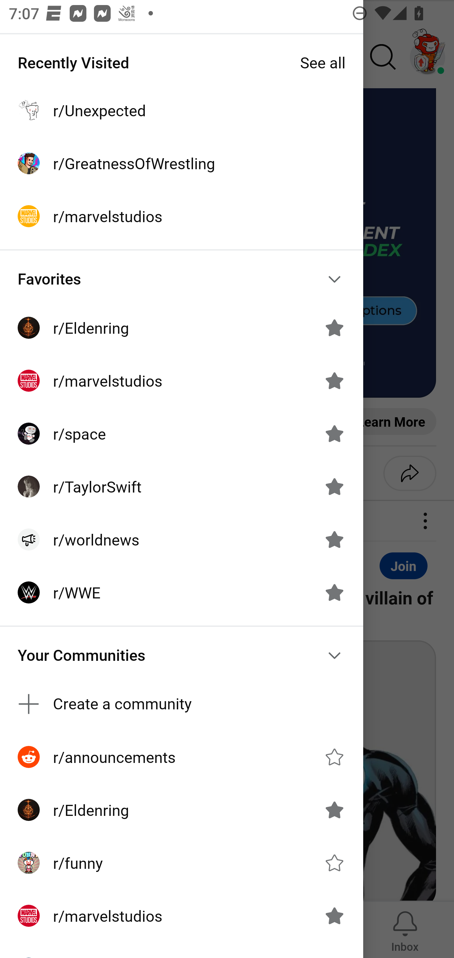  What do you see at coordinates (182, 434) in the screenshot?
I see `r/space Unfavorite r/space` at bounding box center [182, 434].